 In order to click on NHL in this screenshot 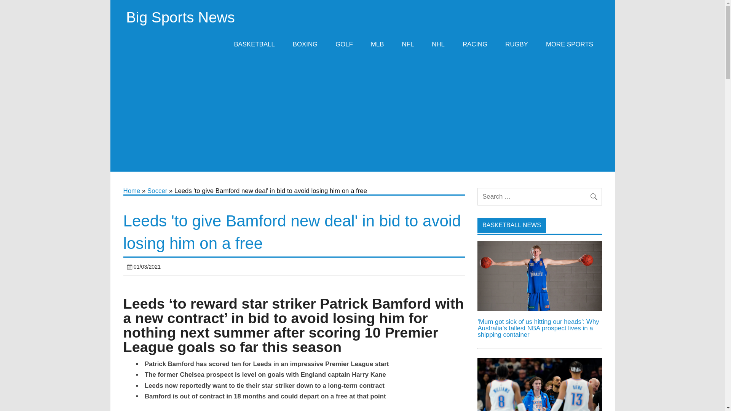, I will do `click(439, 44)`.